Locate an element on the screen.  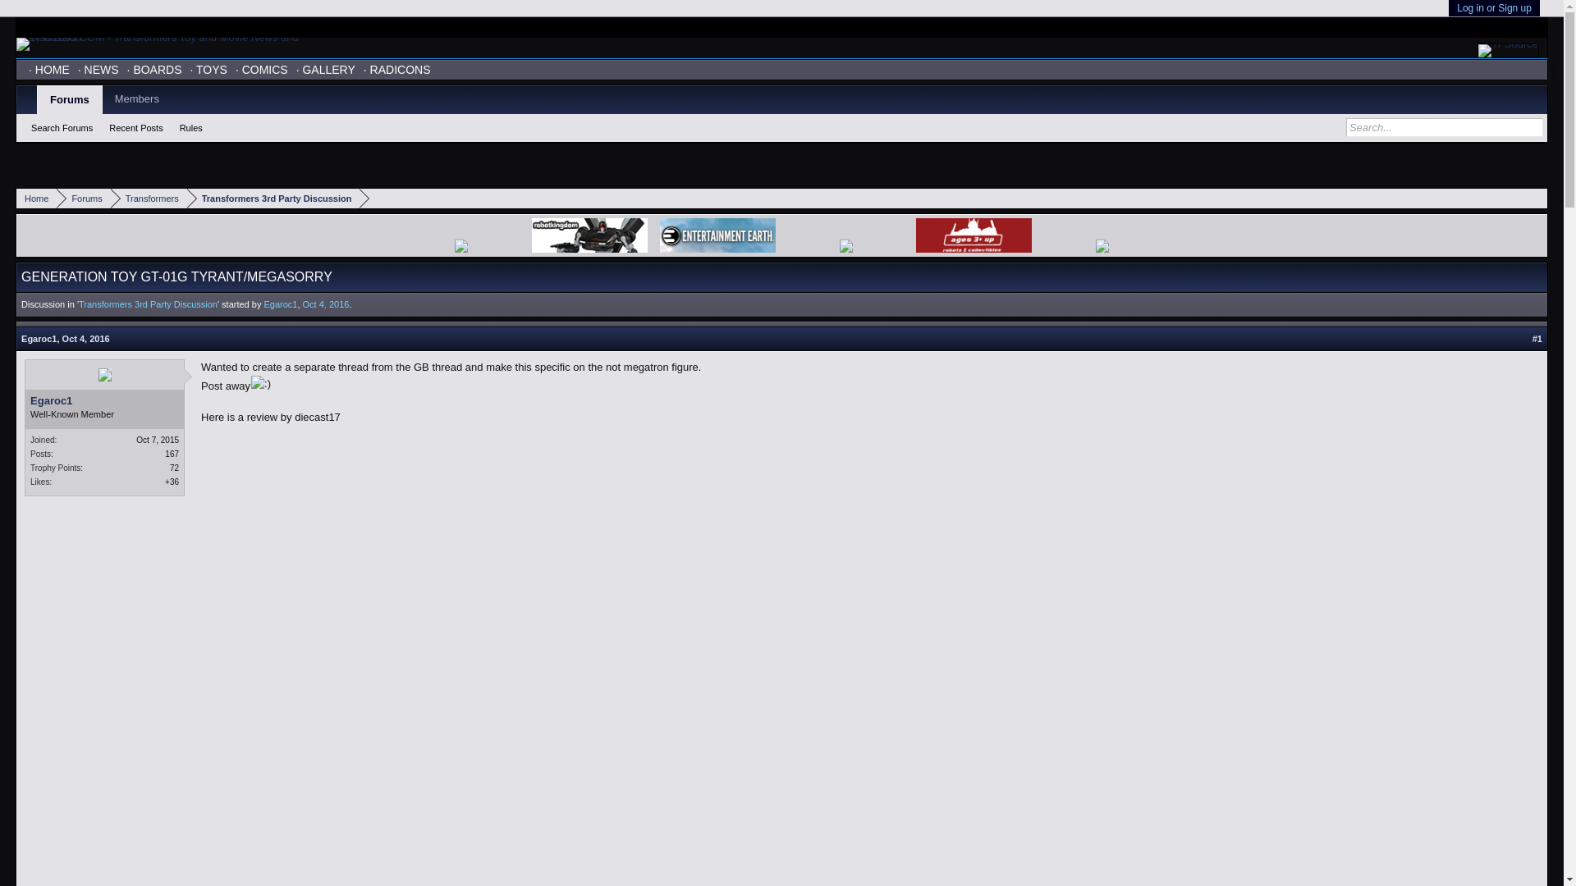
Permalink is located at coordinates (86, 339).